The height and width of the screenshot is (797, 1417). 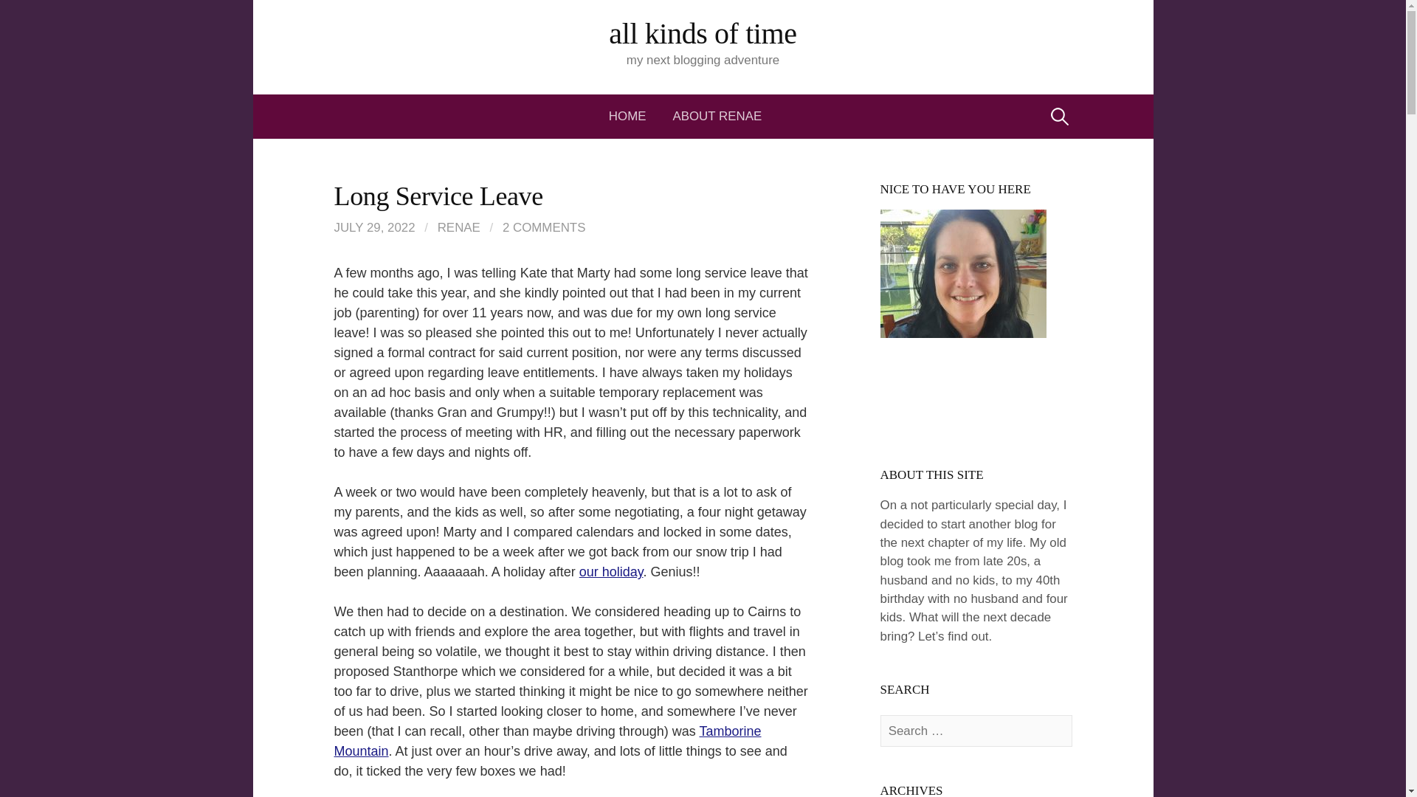 I want to click on HOME, so click(x=635, y=117).